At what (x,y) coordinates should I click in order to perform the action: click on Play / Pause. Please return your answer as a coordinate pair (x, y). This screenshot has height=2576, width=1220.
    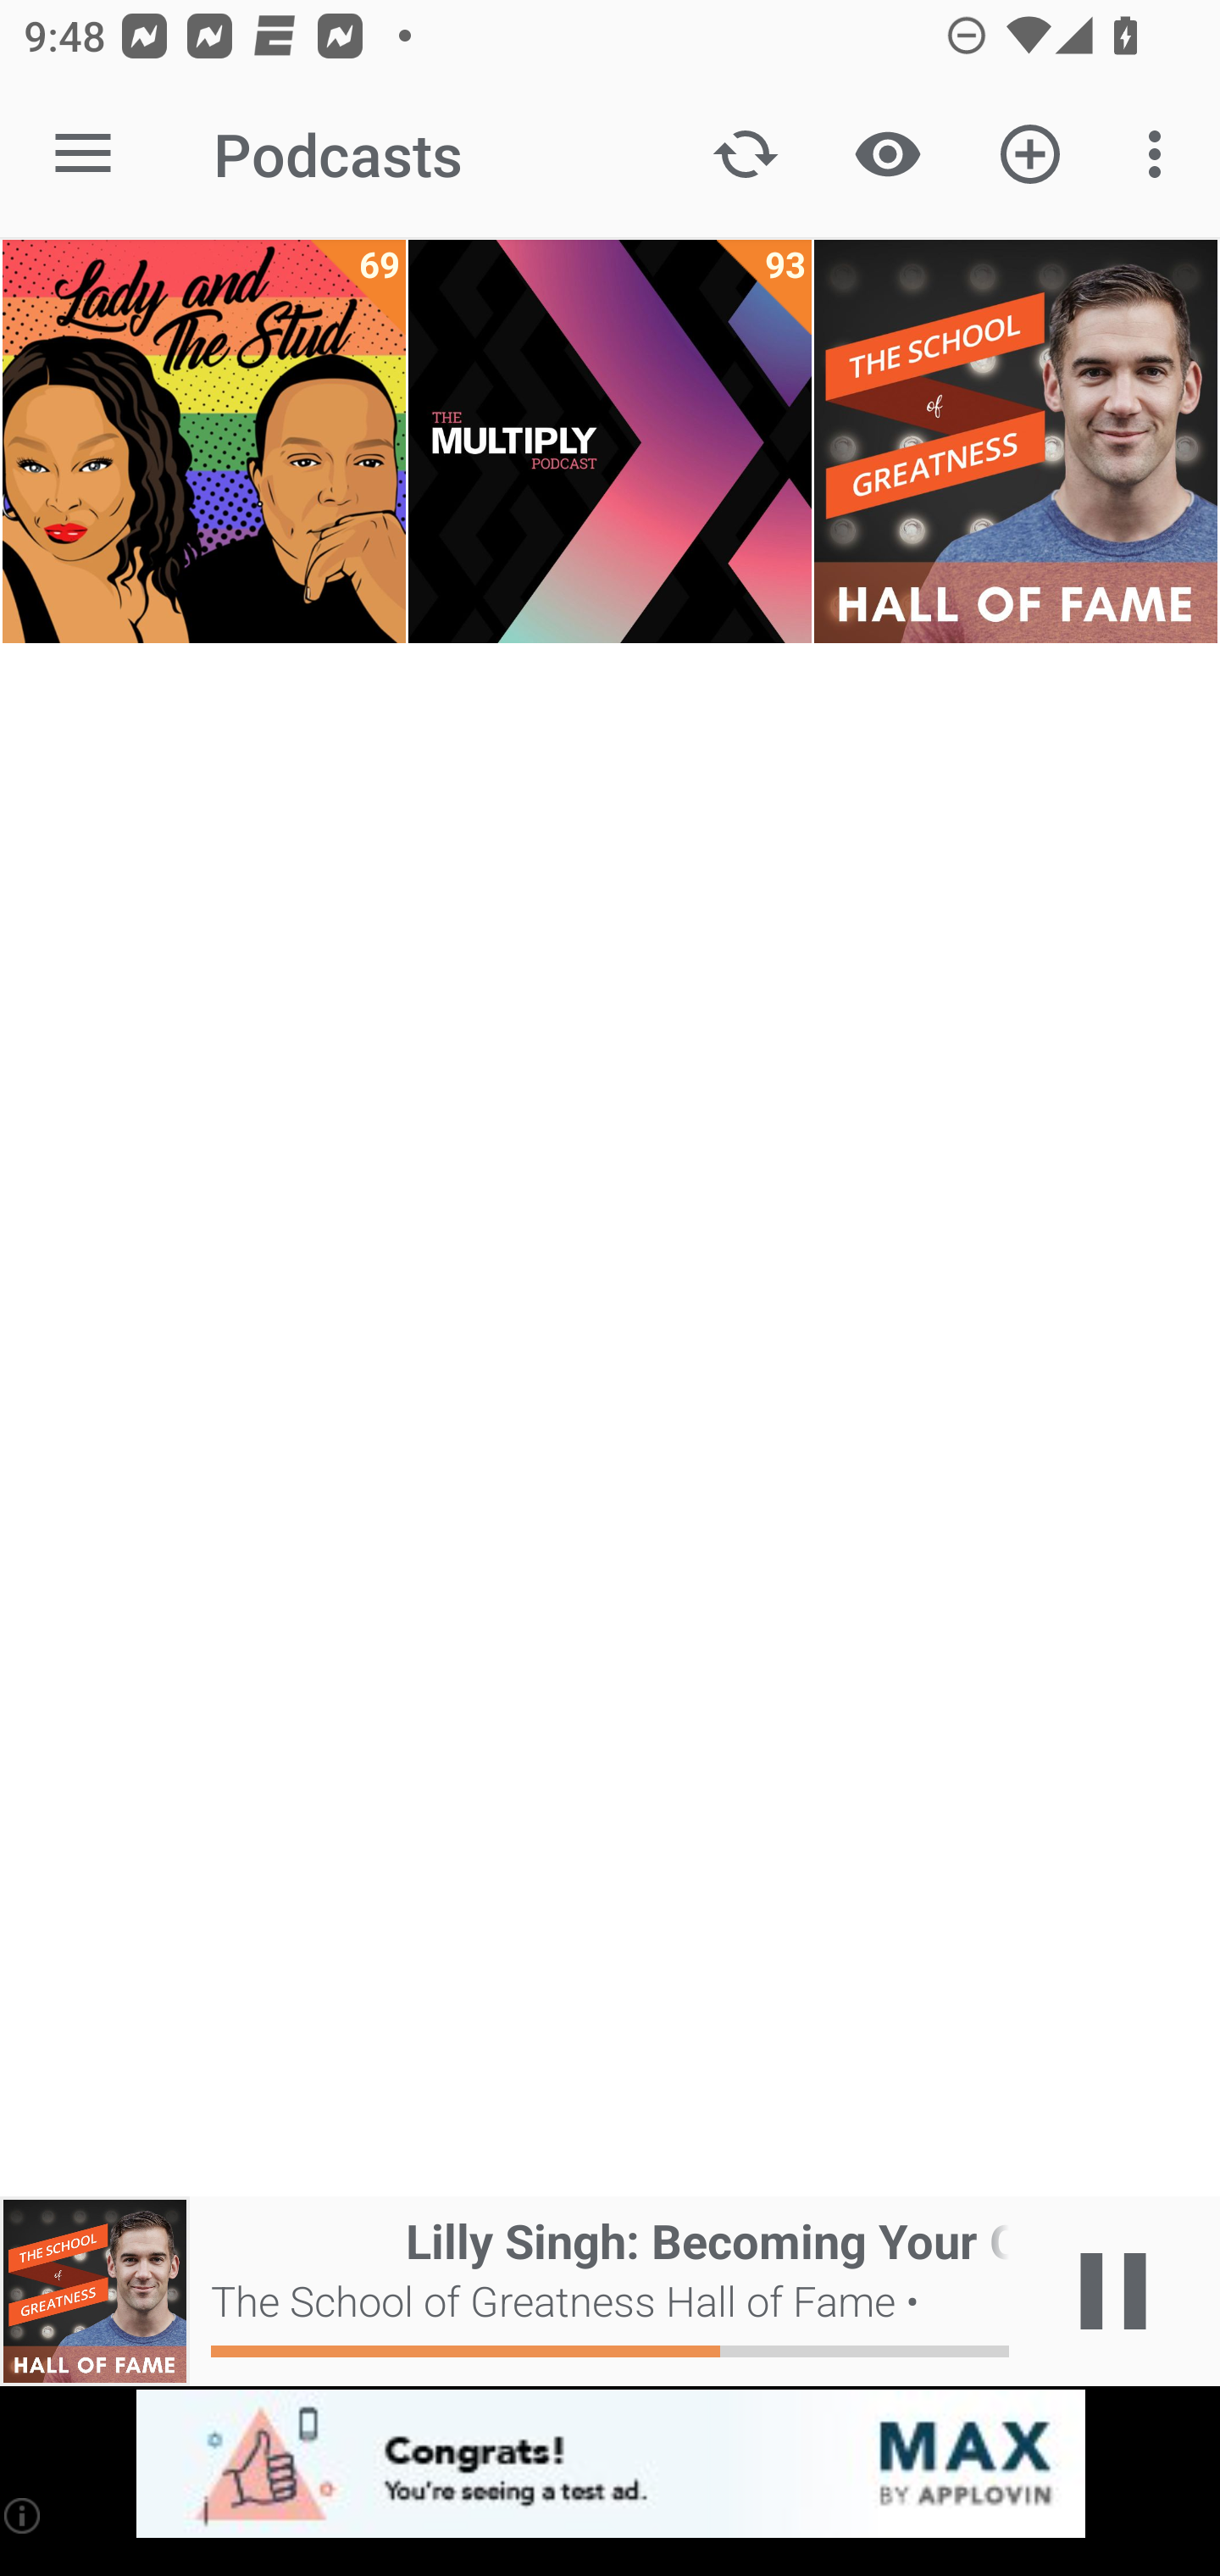
    Looking at the image, I should click on (1113, 2291).